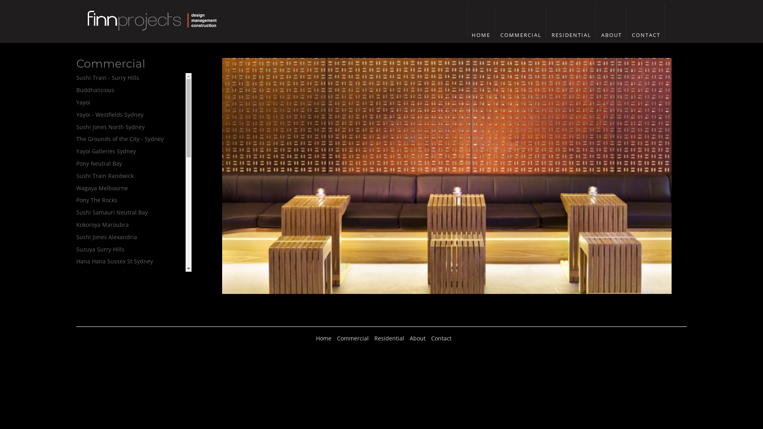 Image resolution: width=763 pixels, height=429 pixels. What do you see at coordinates (106, 151) in the screenshot?
I see `Yayoi Galleries Sydney` at bounding box center [106, 151].